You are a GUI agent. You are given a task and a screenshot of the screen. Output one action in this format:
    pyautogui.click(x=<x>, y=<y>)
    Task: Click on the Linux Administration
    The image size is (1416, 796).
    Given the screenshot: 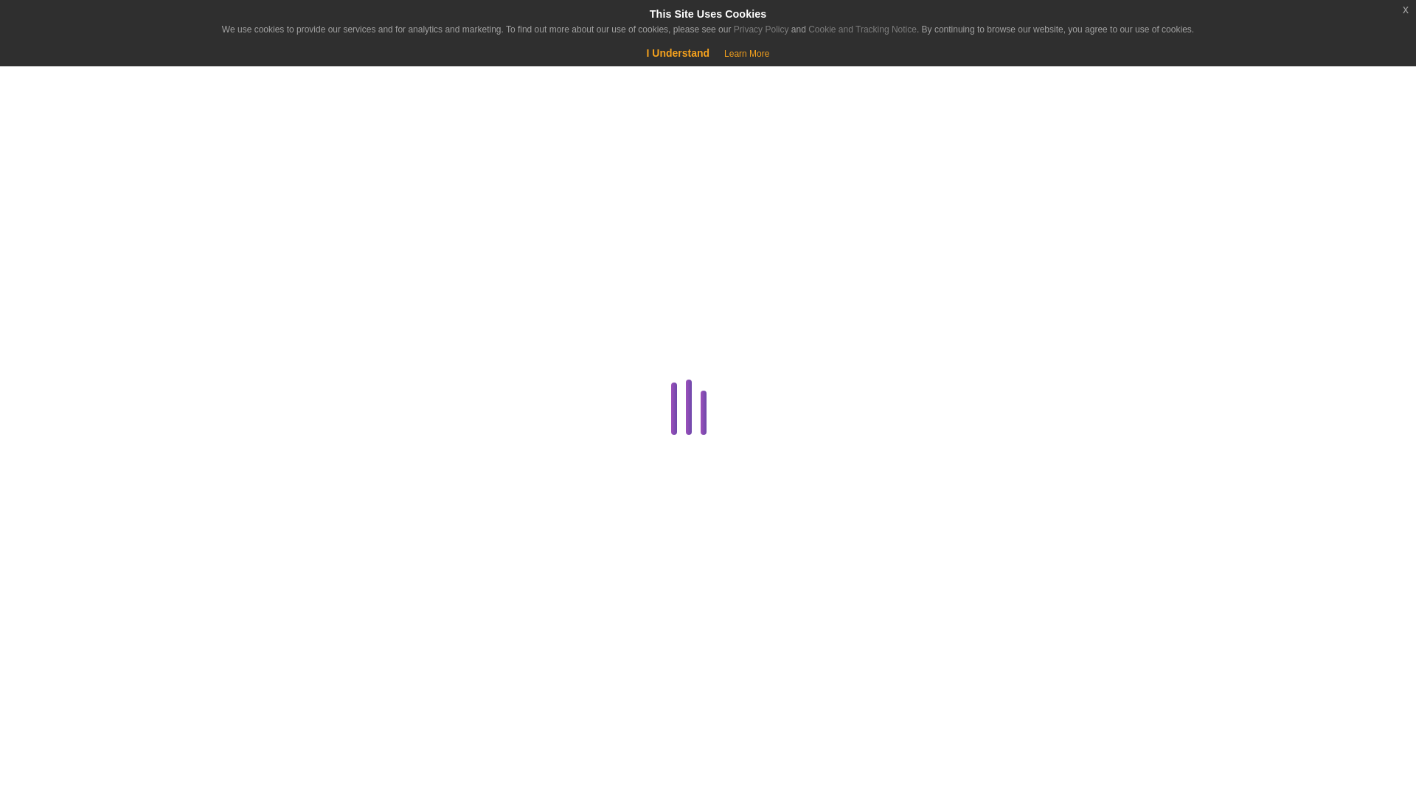 What is the action you would take?
    pyautogui.click(x=274, y=729)
    